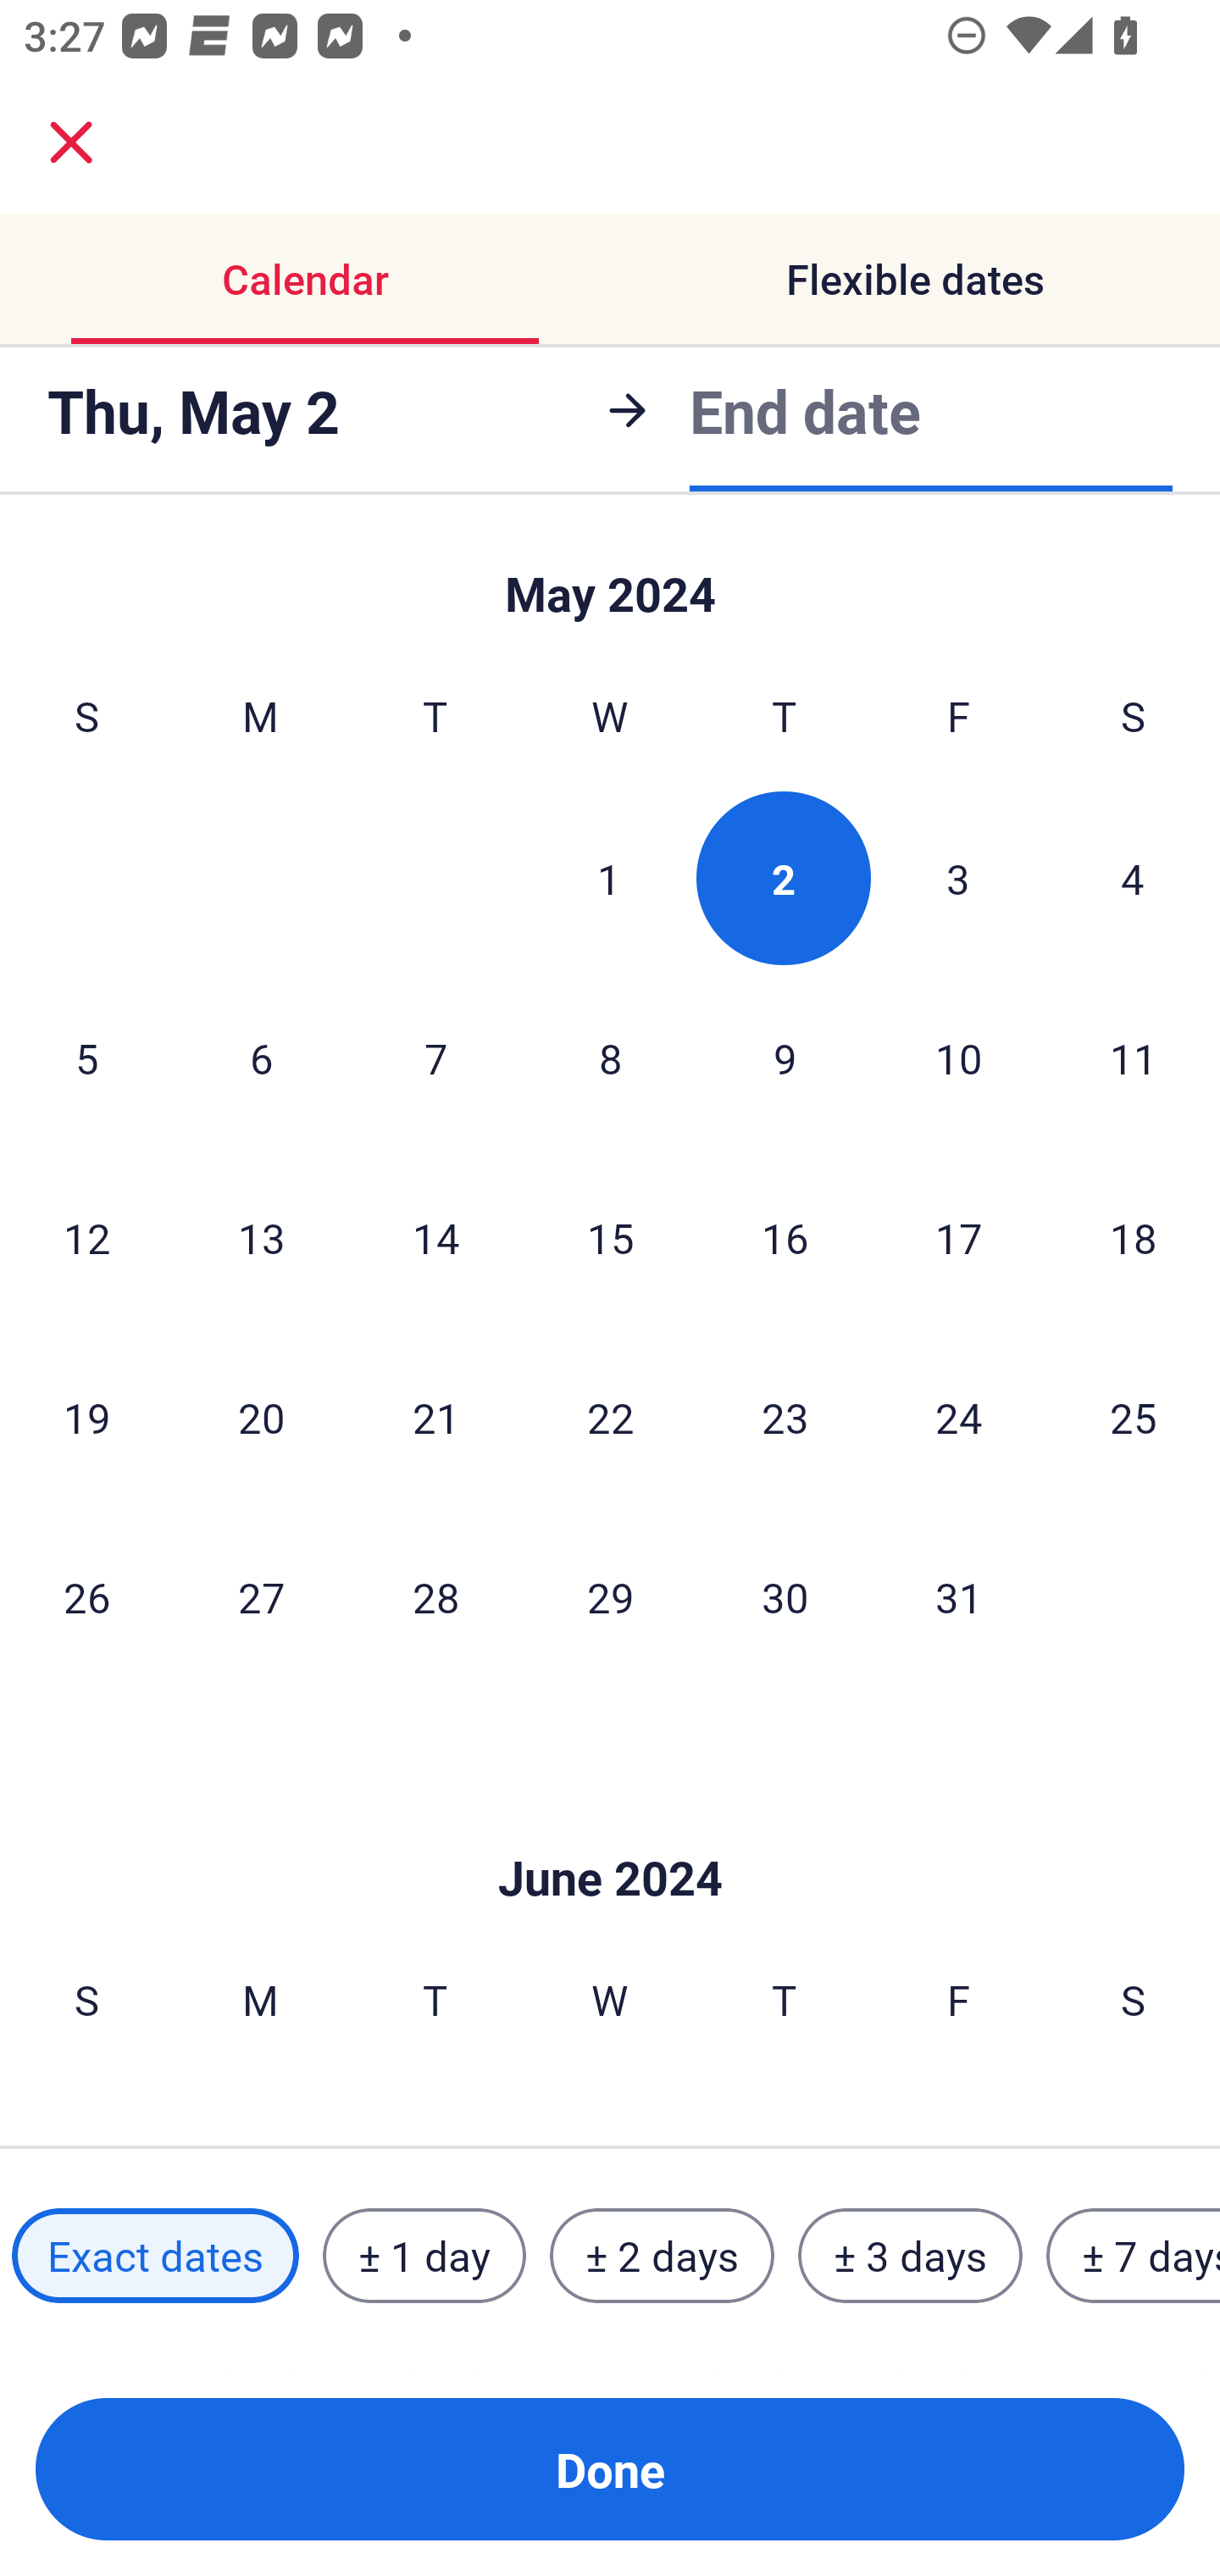 The height and width of the screenshot is (2576, 1220). I want to click on ± 3 days, so click(910, 2255).